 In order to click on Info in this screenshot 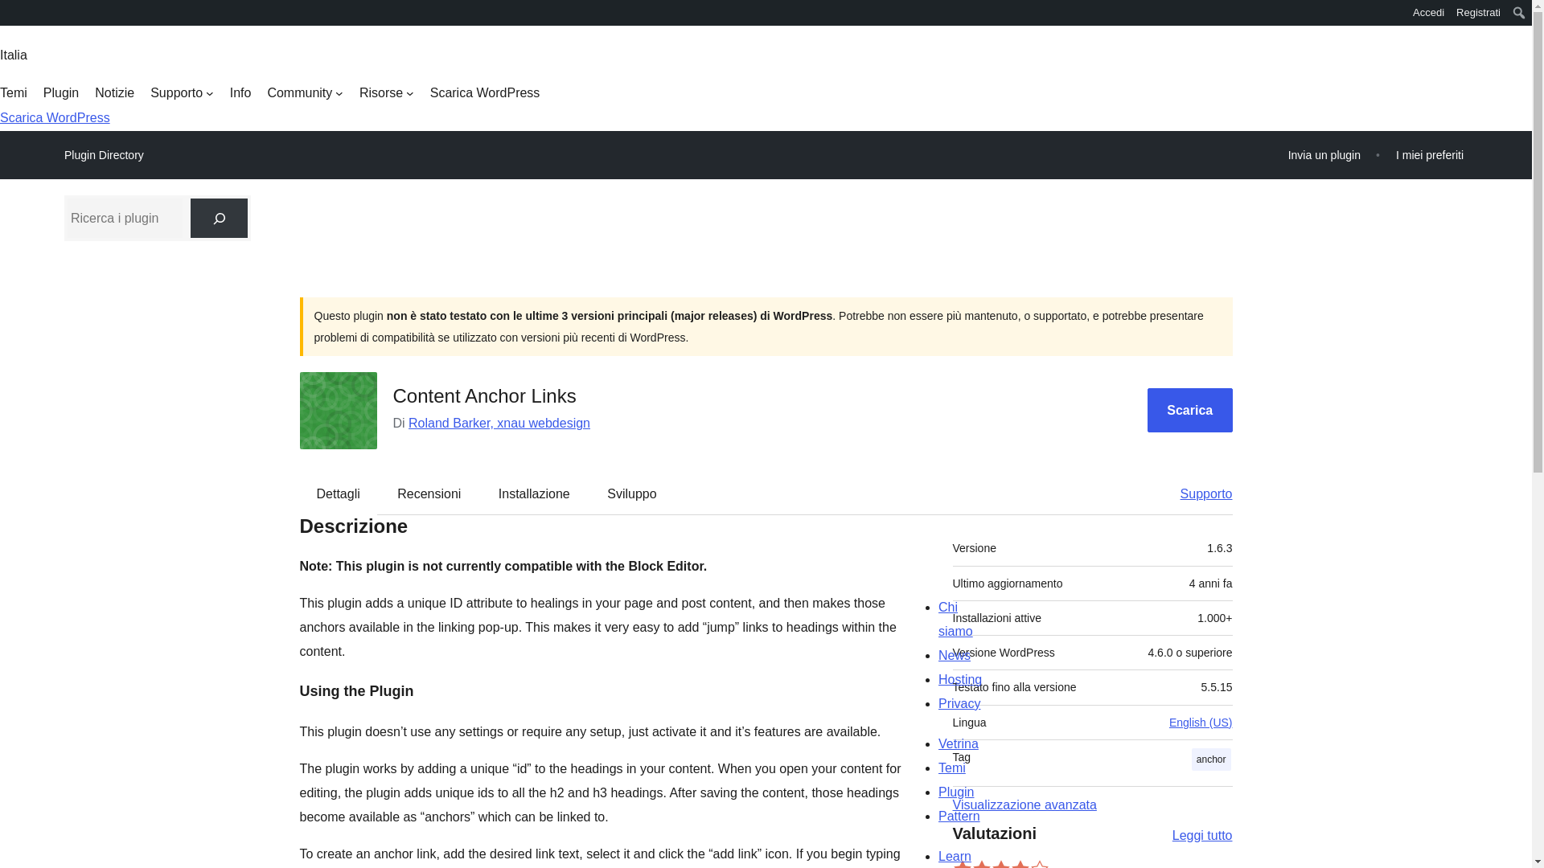, I will do `click(240, 93)`.